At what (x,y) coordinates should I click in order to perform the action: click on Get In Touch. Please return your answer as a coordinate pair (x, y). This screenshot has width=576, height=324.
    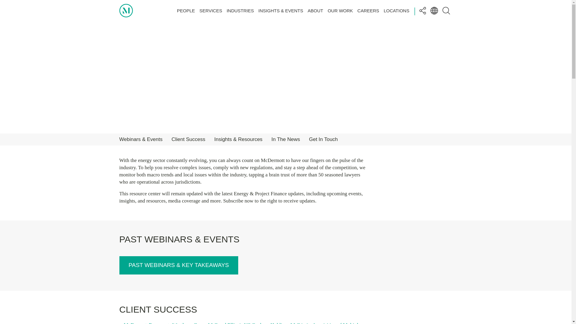
    Looking at the image, I should click on (323, 139).